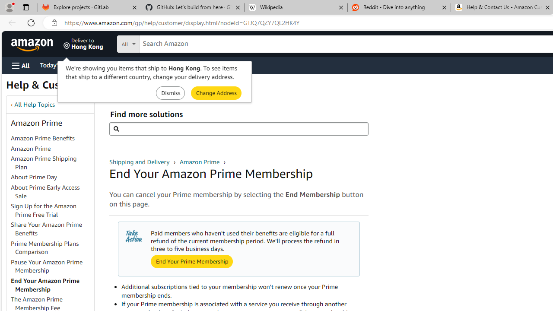 Image resolution: width=553 pixels, height=311 pixels. Describe the element at coordinates (31, 148) in the screenshot. I see `Amazon Prime` at that location.